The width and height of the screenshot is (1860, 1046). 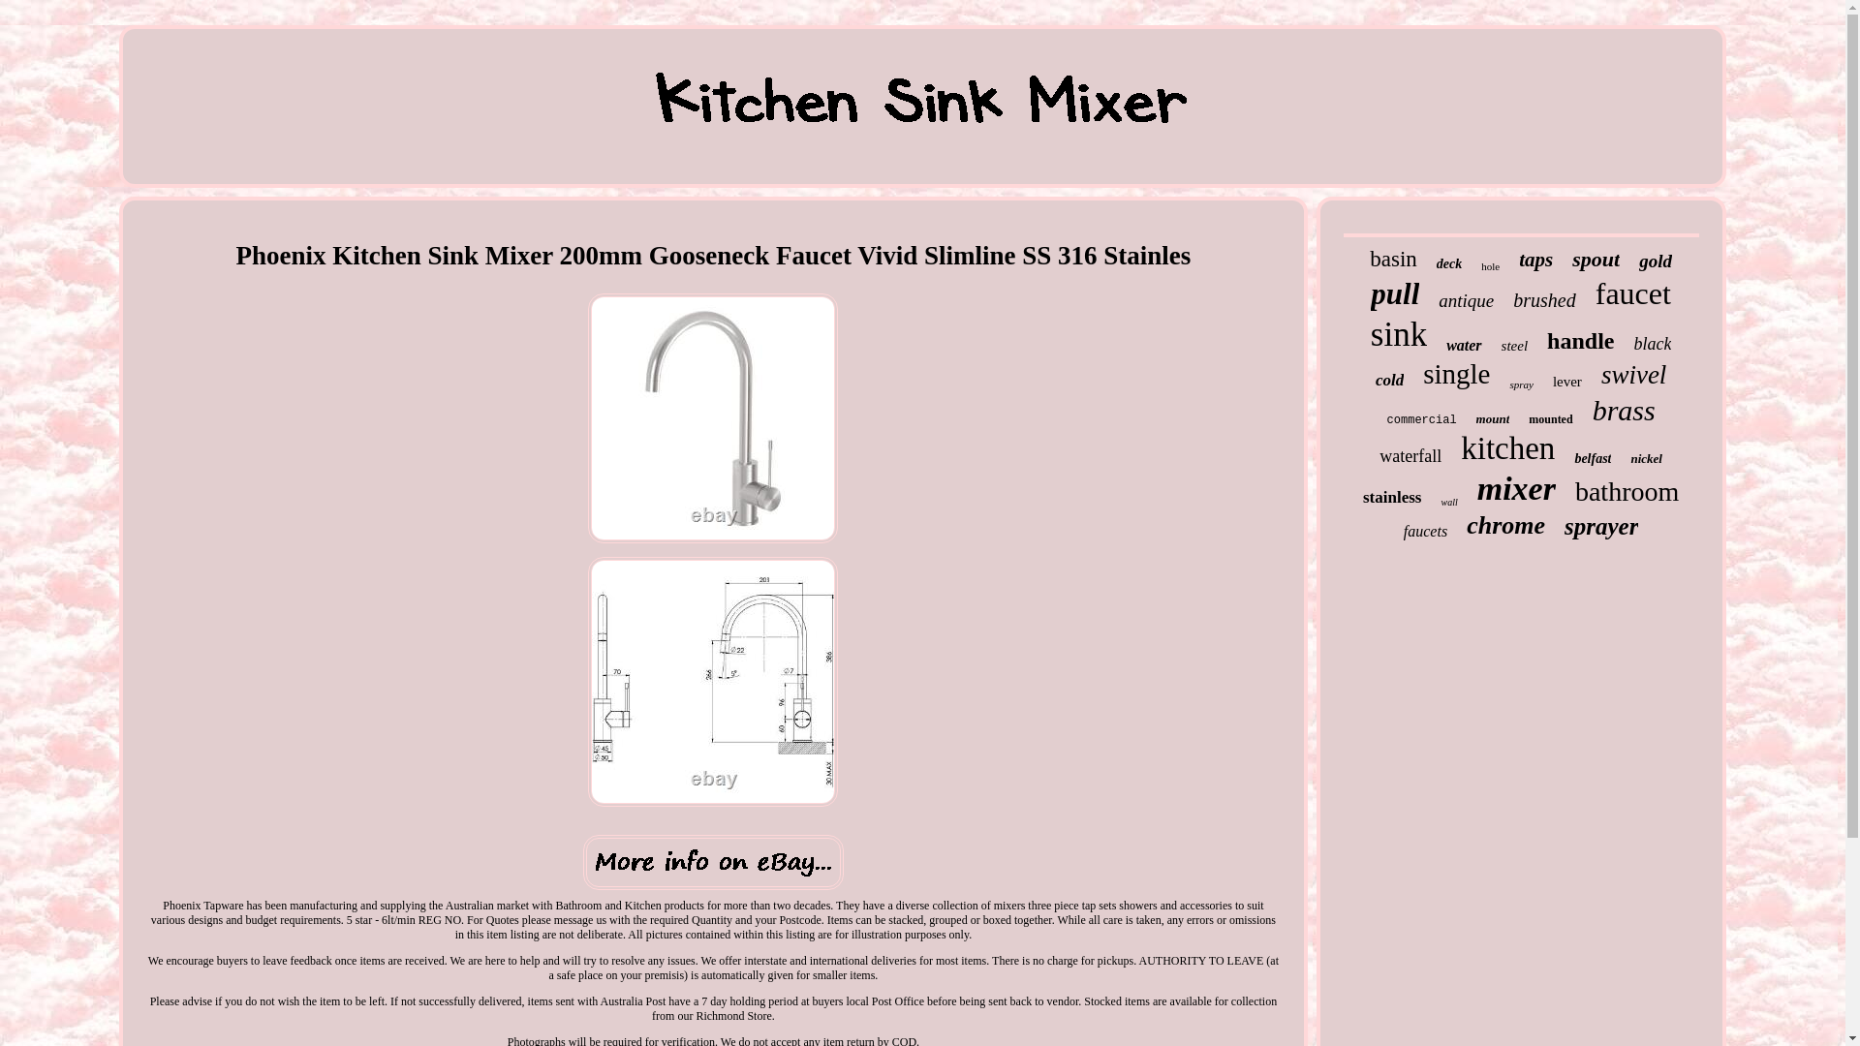 I want to click on faucet, so click(x=1633, y=293).